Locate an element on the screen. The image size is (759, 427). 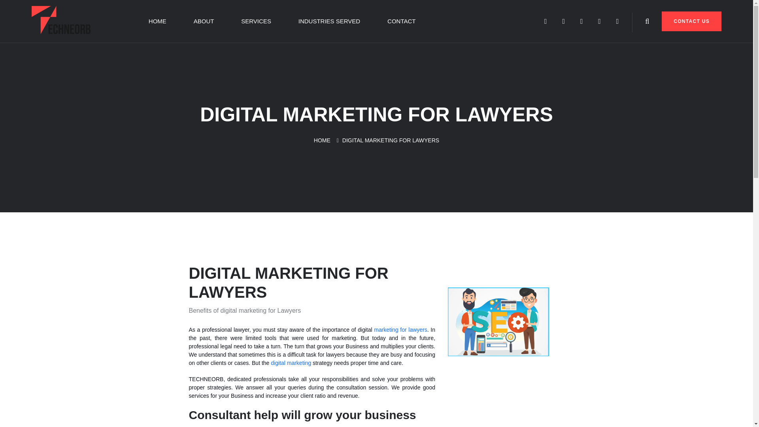
CONTACT US is located at coordinates (692, 21).